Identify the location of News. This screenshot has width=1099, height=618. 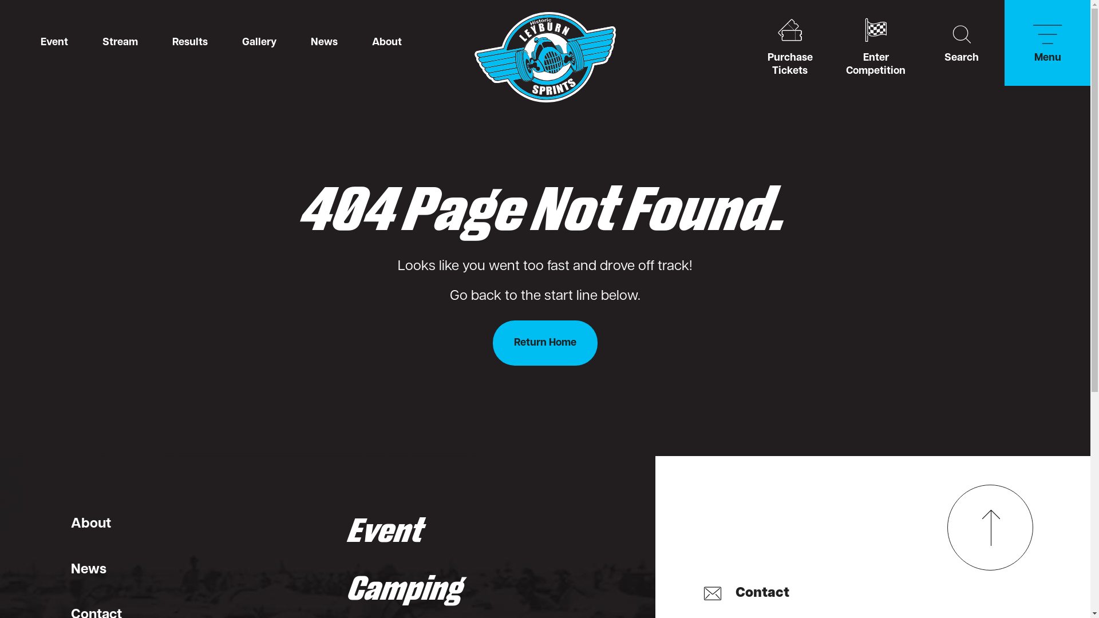
(324, 43).